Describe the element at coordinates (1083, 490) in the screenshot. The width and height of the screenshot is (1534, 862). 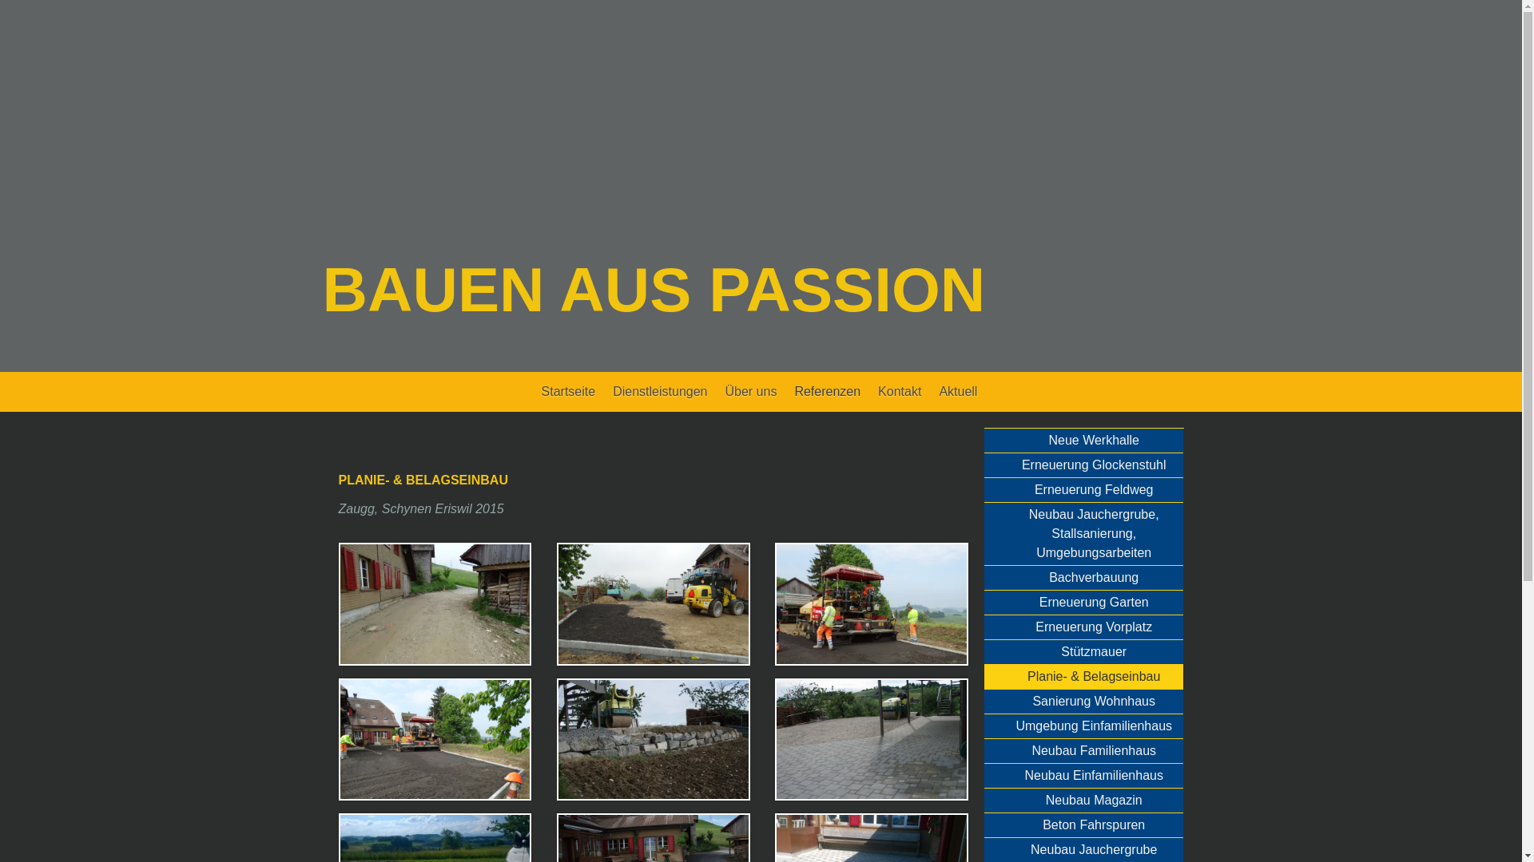
I see `Erneuerung Feldweg` at that location.